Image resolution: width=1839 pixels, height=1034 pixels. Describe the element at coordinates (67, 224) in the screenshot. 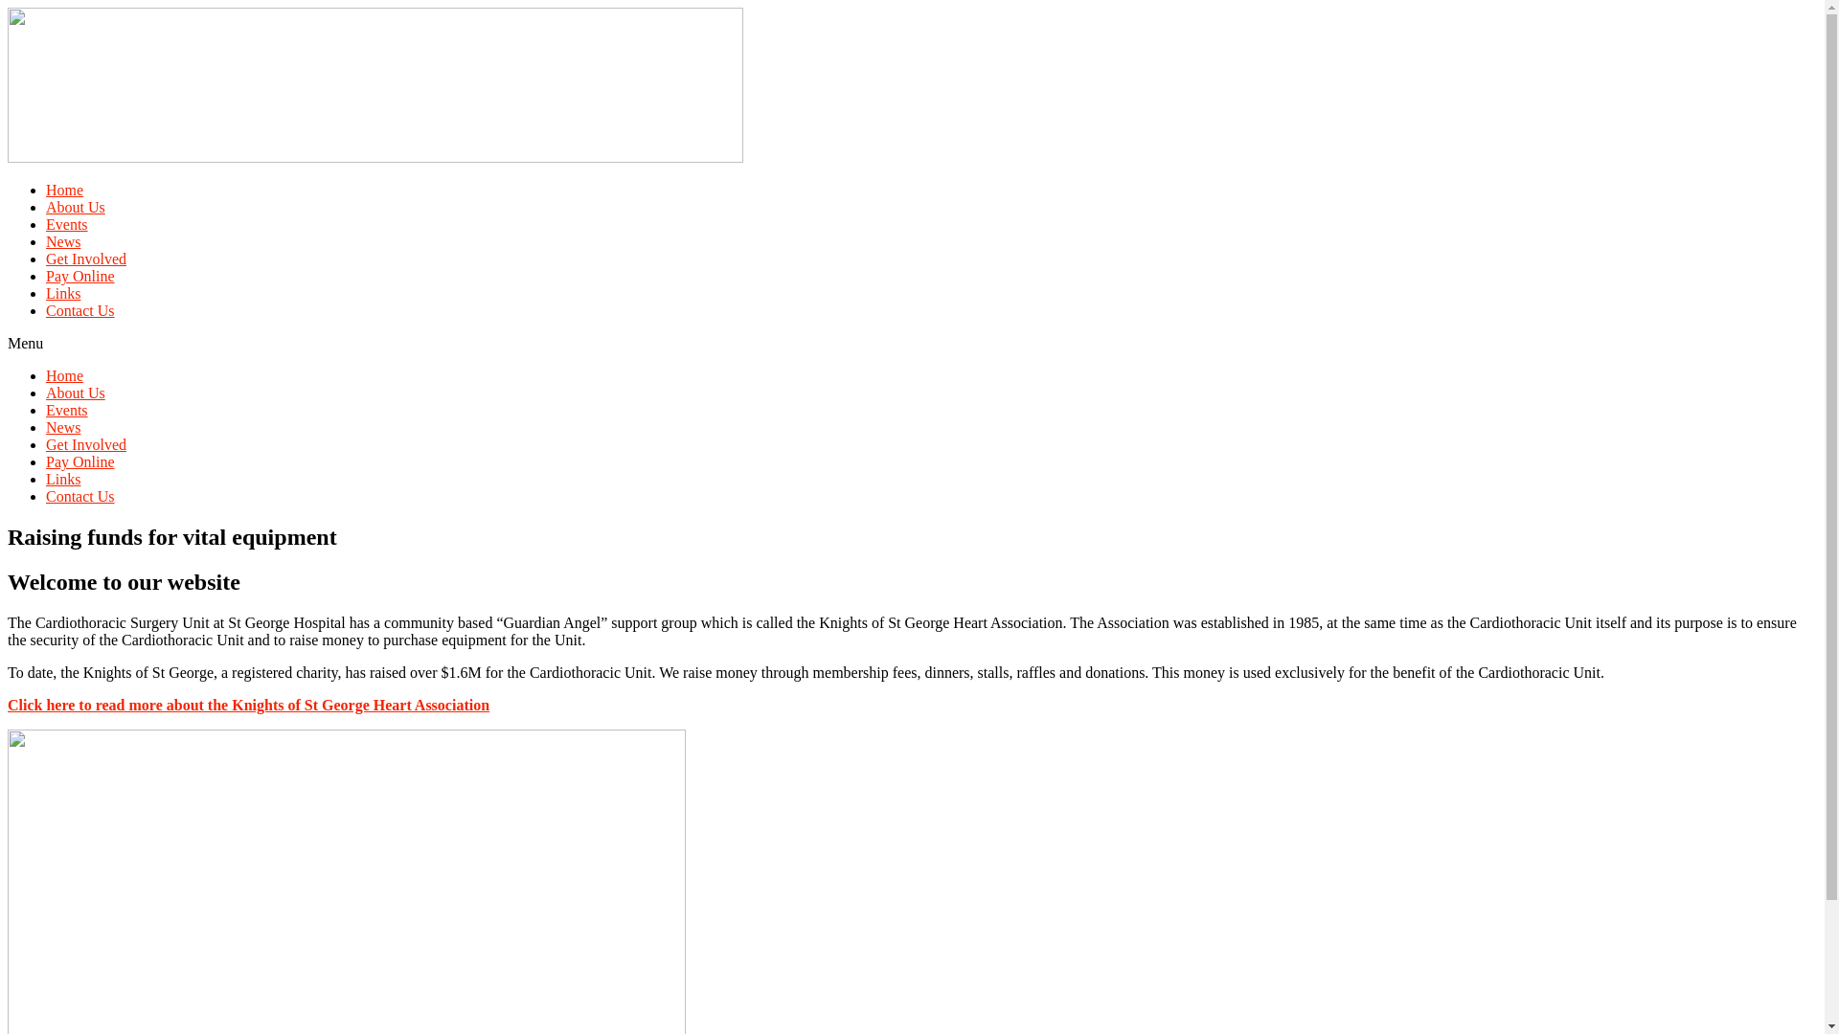

I see `Events` at that location.